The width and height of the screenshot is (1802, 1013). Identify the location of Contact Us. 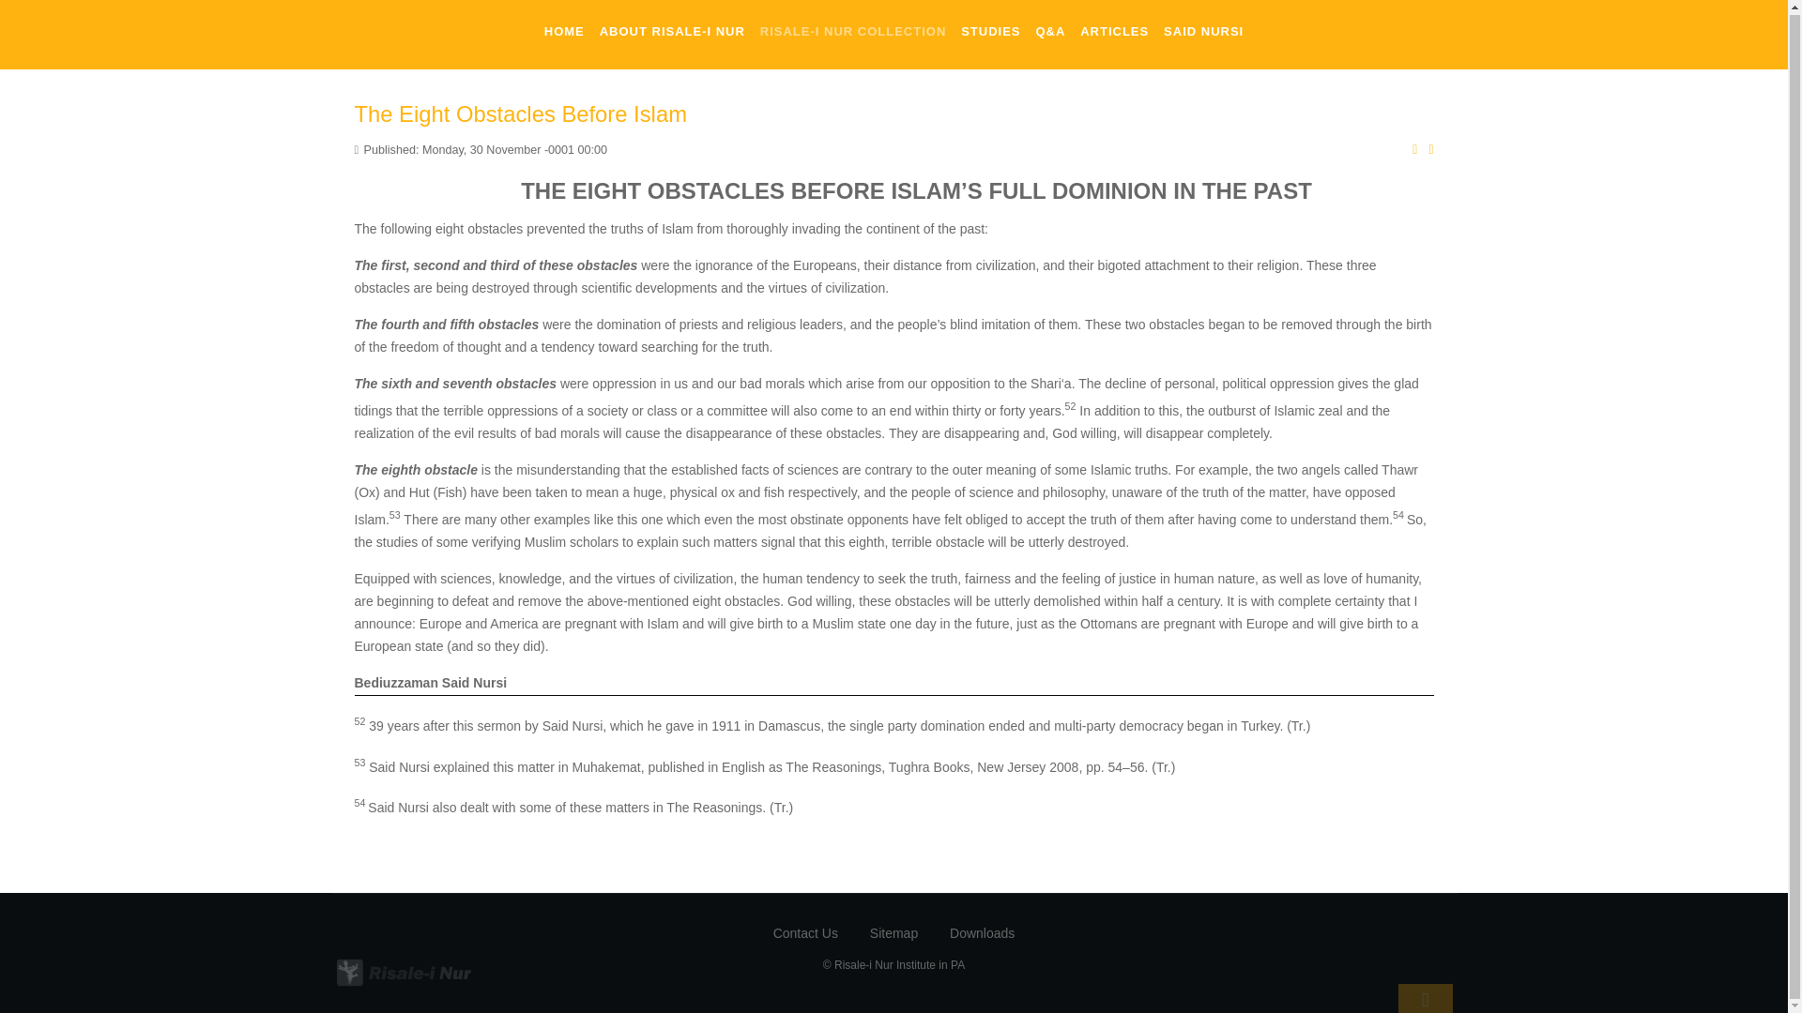
(805, 949).